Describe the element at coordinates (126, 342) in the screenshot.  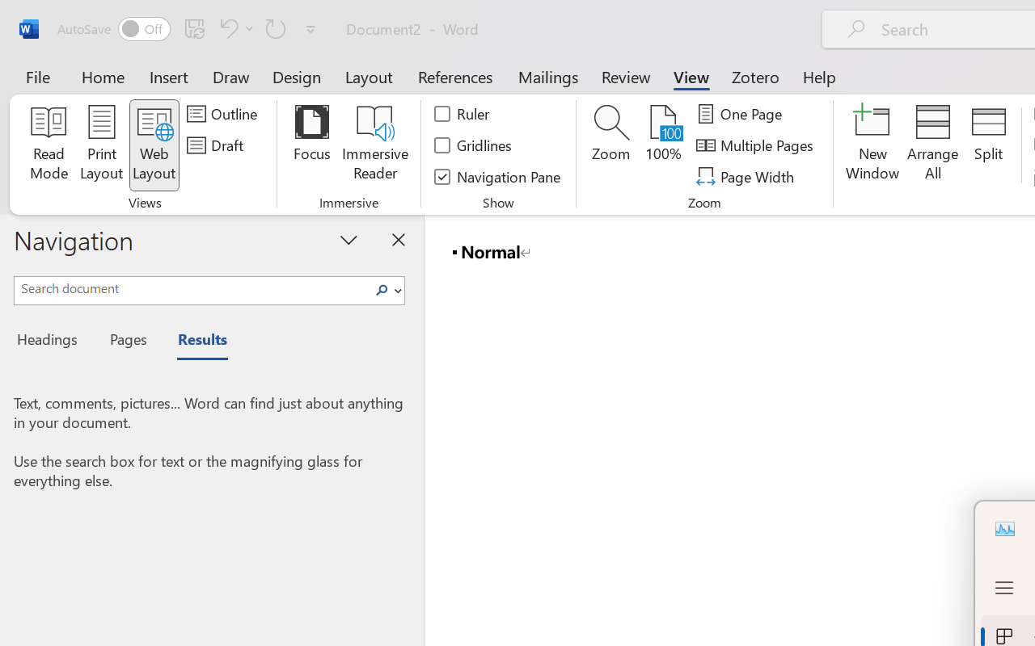
I see `Pages` at that location.